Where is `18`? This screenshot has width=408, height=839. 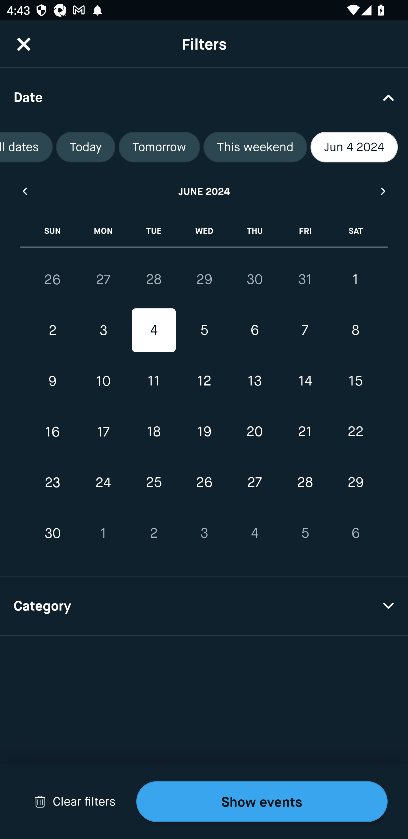 18 is located at coordinates (154, 431).